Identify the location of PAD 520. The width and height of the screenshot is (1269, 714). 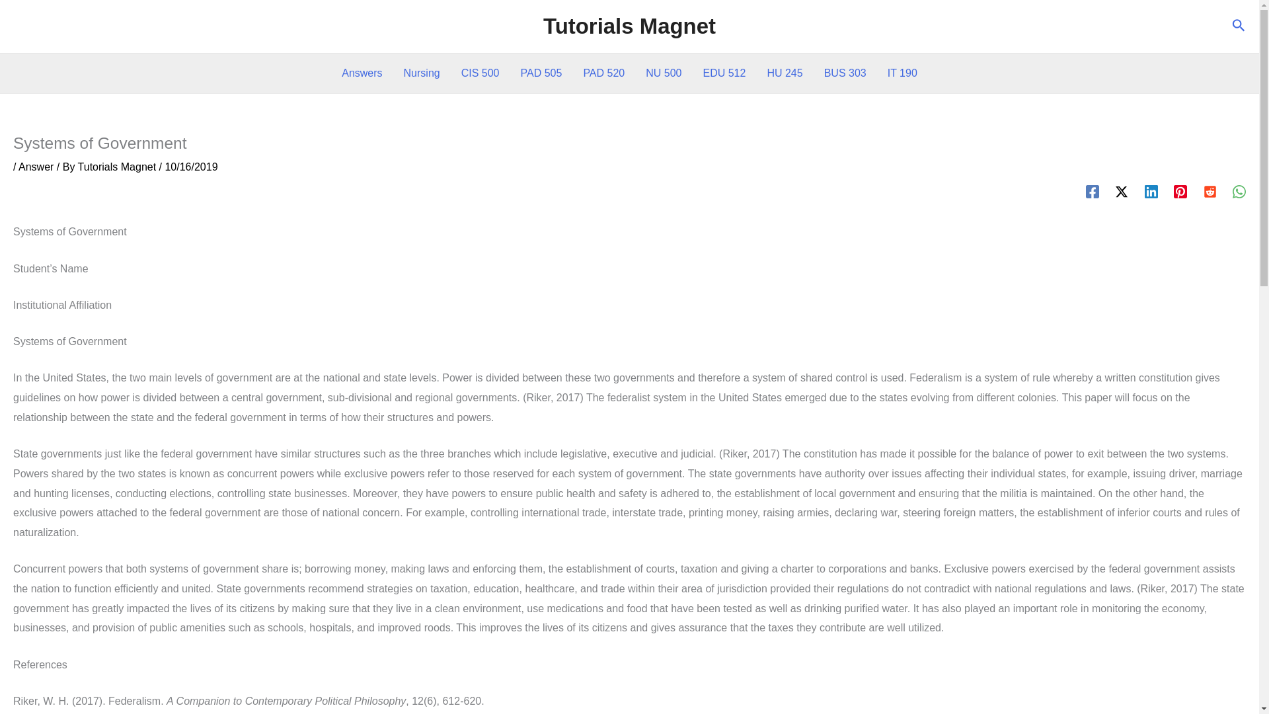
(603, 73).